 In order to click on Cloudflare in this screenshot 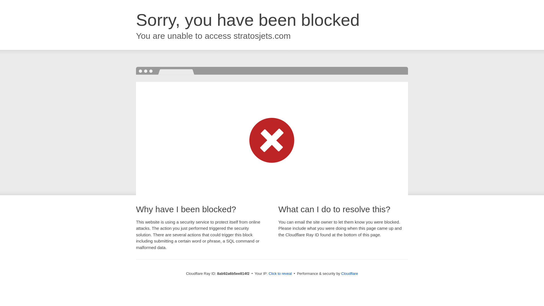, I will do `click(349, 273)`.